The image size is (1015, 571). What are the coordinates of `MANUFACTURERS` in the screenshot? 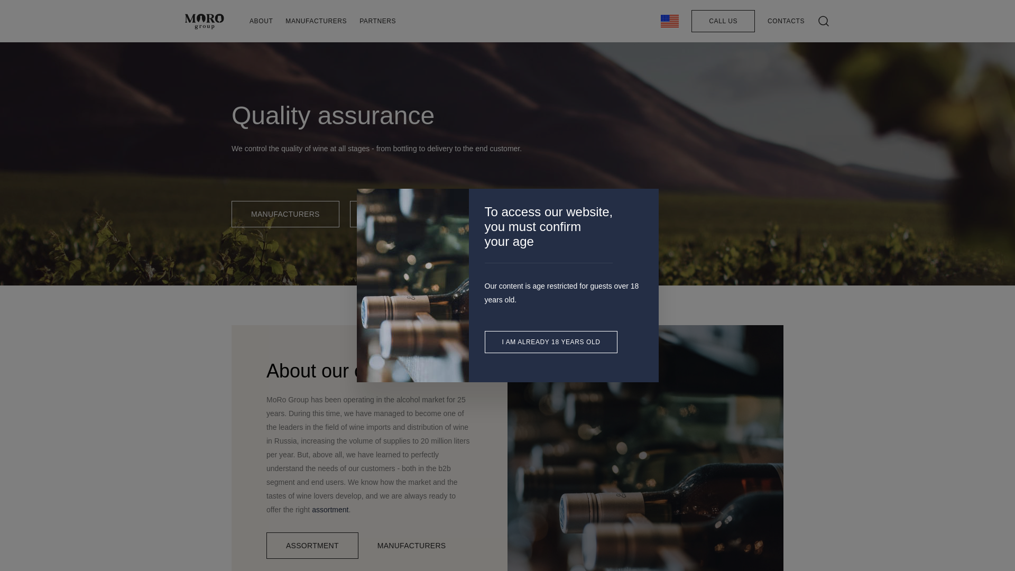 It's located at (316, 21).